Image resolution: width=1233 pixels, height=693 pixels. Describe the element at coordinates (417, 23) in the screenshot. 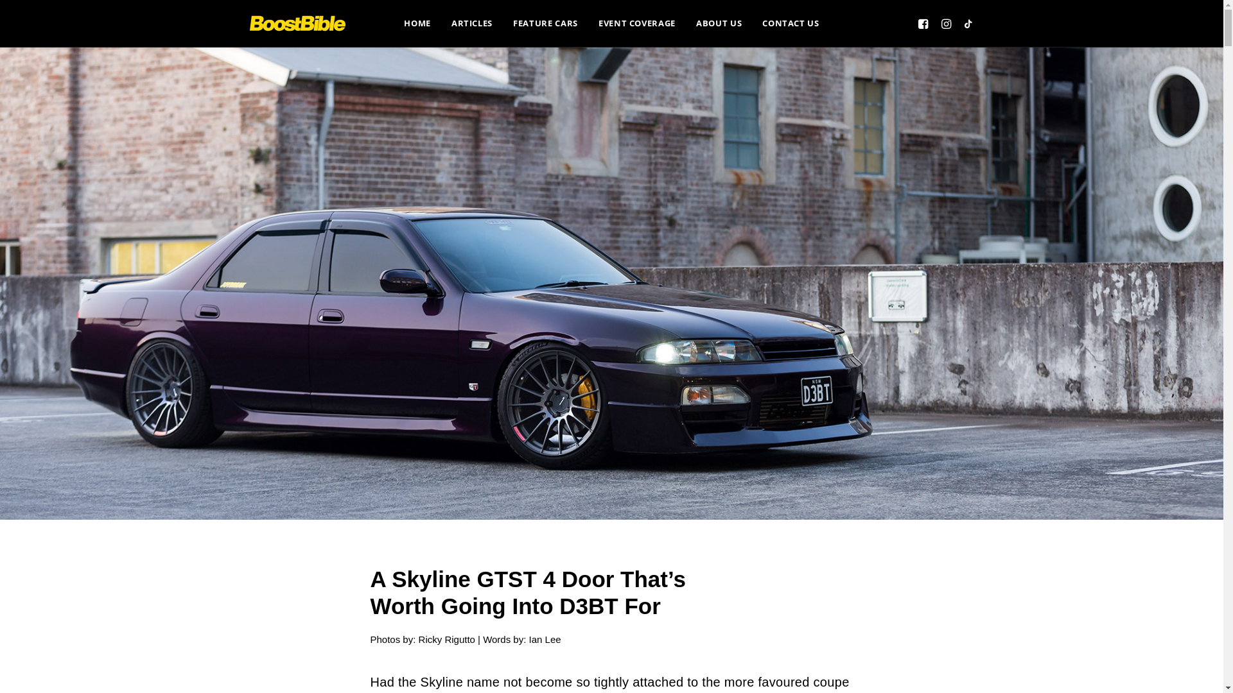

I see `HOME` at that location.